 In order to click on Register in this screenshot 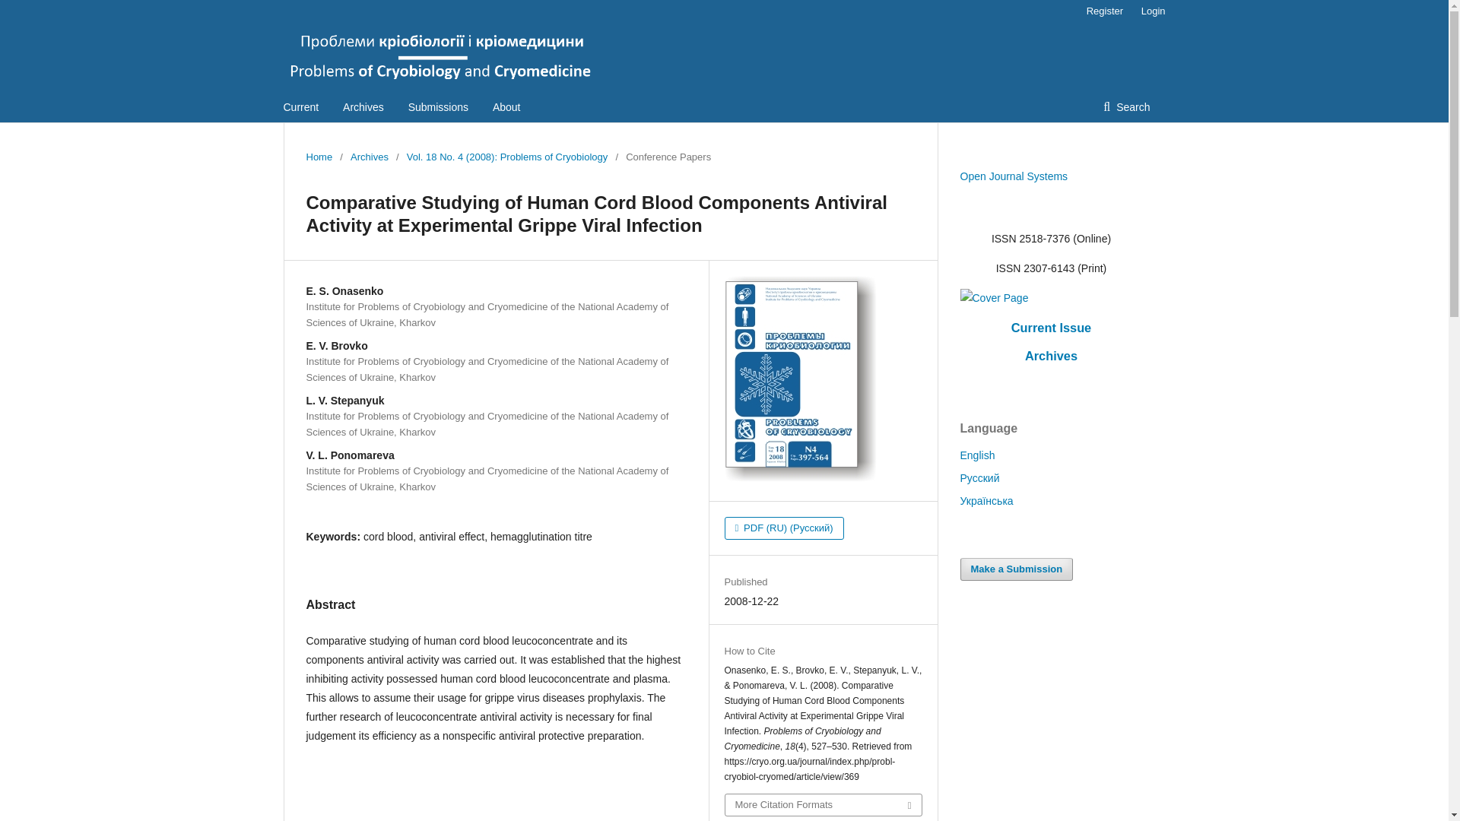, I will do `click(1104, 11)`.